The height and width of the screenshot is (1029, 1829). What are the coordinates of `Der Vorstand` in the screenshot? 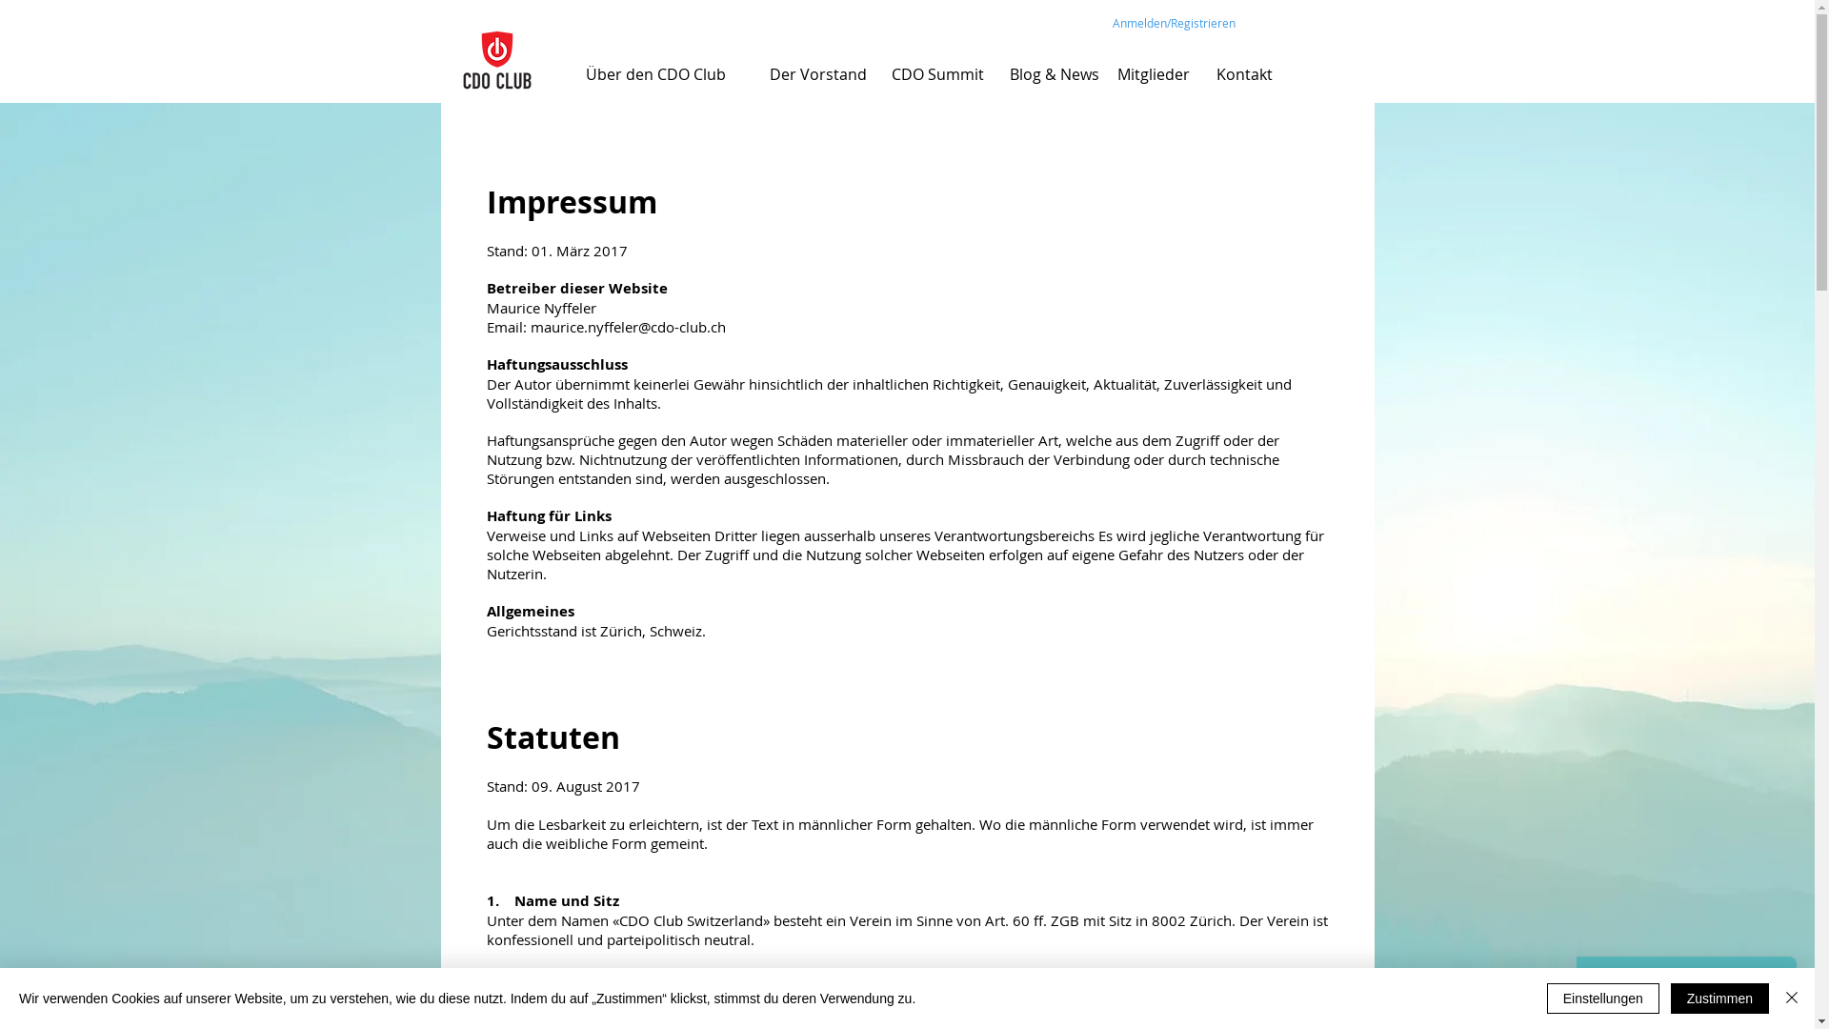 It's located at (818, 74).